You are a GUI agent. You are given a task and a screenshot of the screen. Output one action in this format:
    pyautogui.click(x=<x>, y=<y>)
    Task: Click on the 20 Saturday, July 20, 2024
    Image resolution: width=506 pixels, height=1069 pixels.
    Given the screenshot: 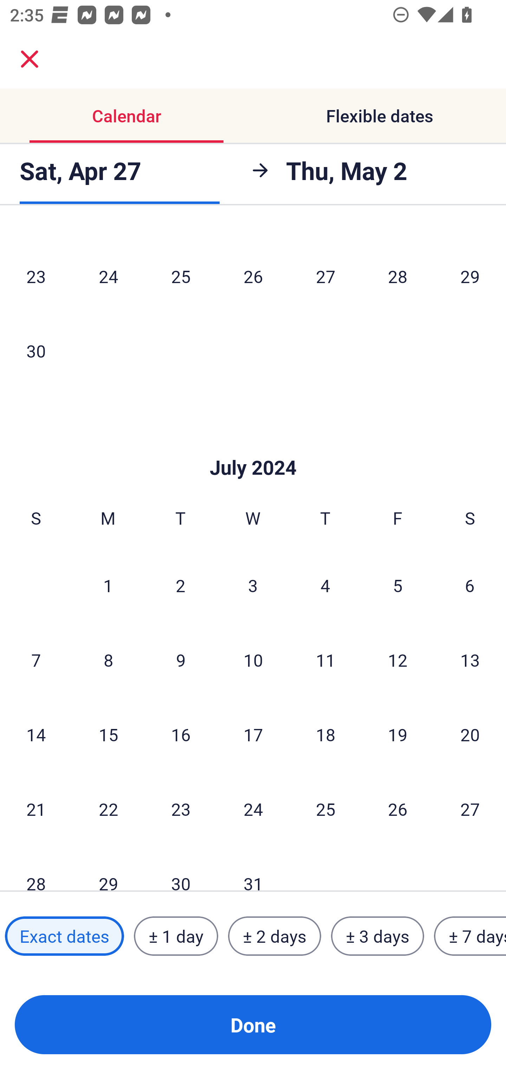 What is the action you would take?
    pyautogui.click(x=470, y=734)
    